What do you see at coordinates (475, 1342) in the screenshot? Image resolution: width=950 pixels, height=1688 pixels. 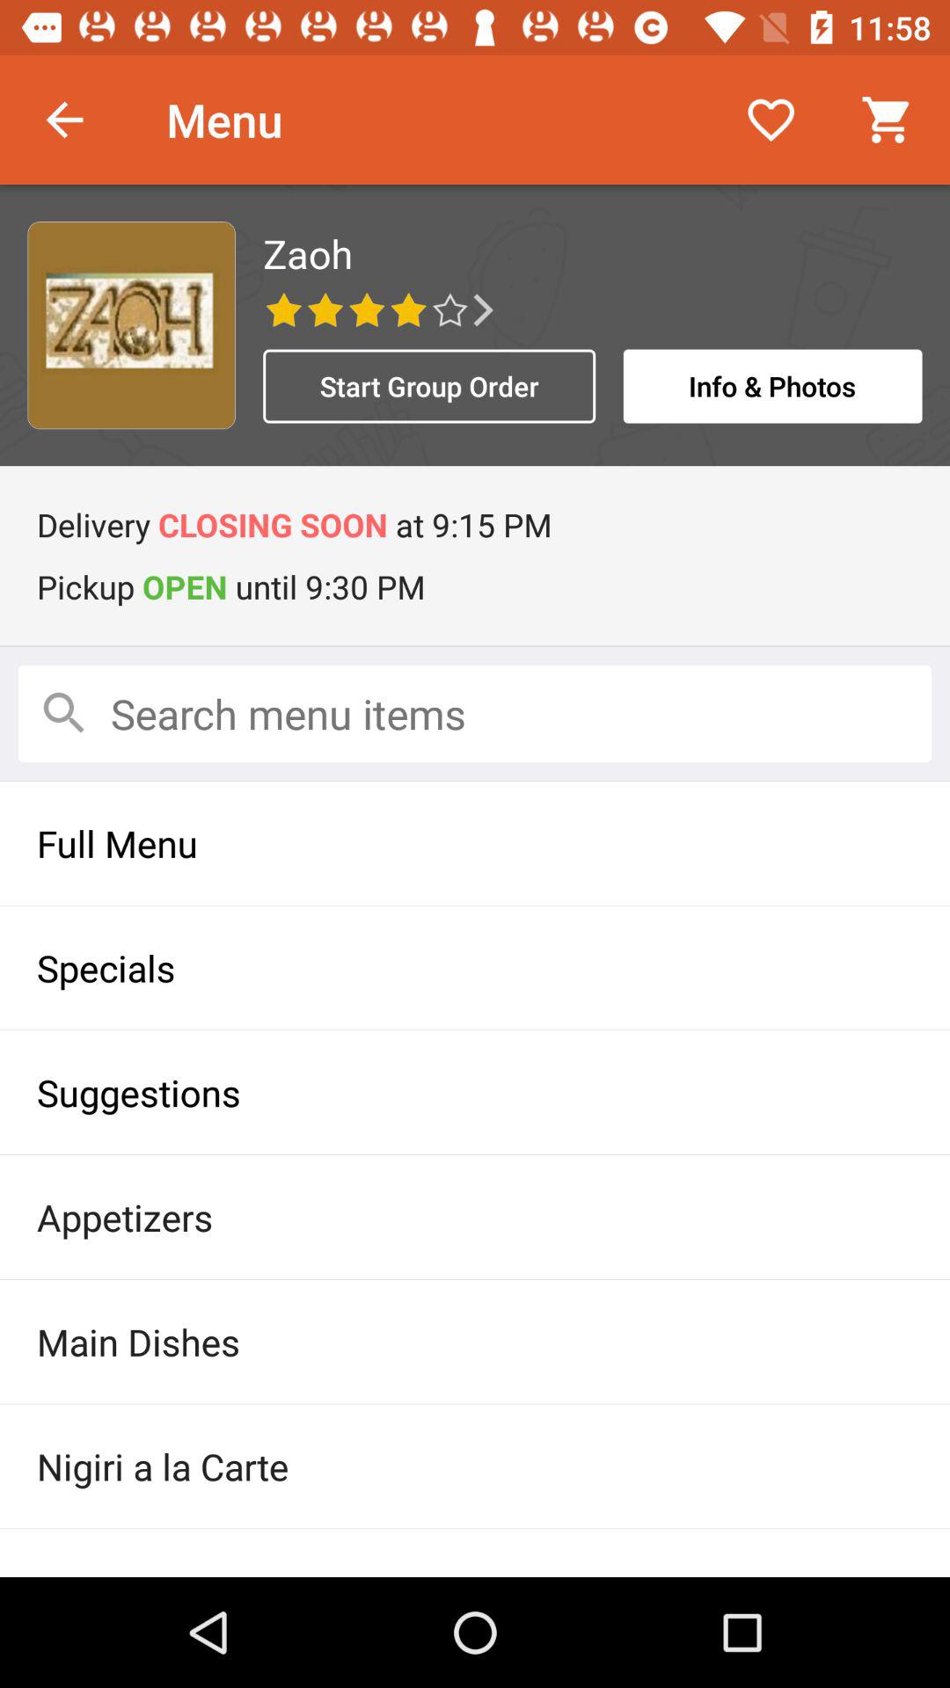 I see `turn off item below appetizers icon` at bounding box center [475, 1342].